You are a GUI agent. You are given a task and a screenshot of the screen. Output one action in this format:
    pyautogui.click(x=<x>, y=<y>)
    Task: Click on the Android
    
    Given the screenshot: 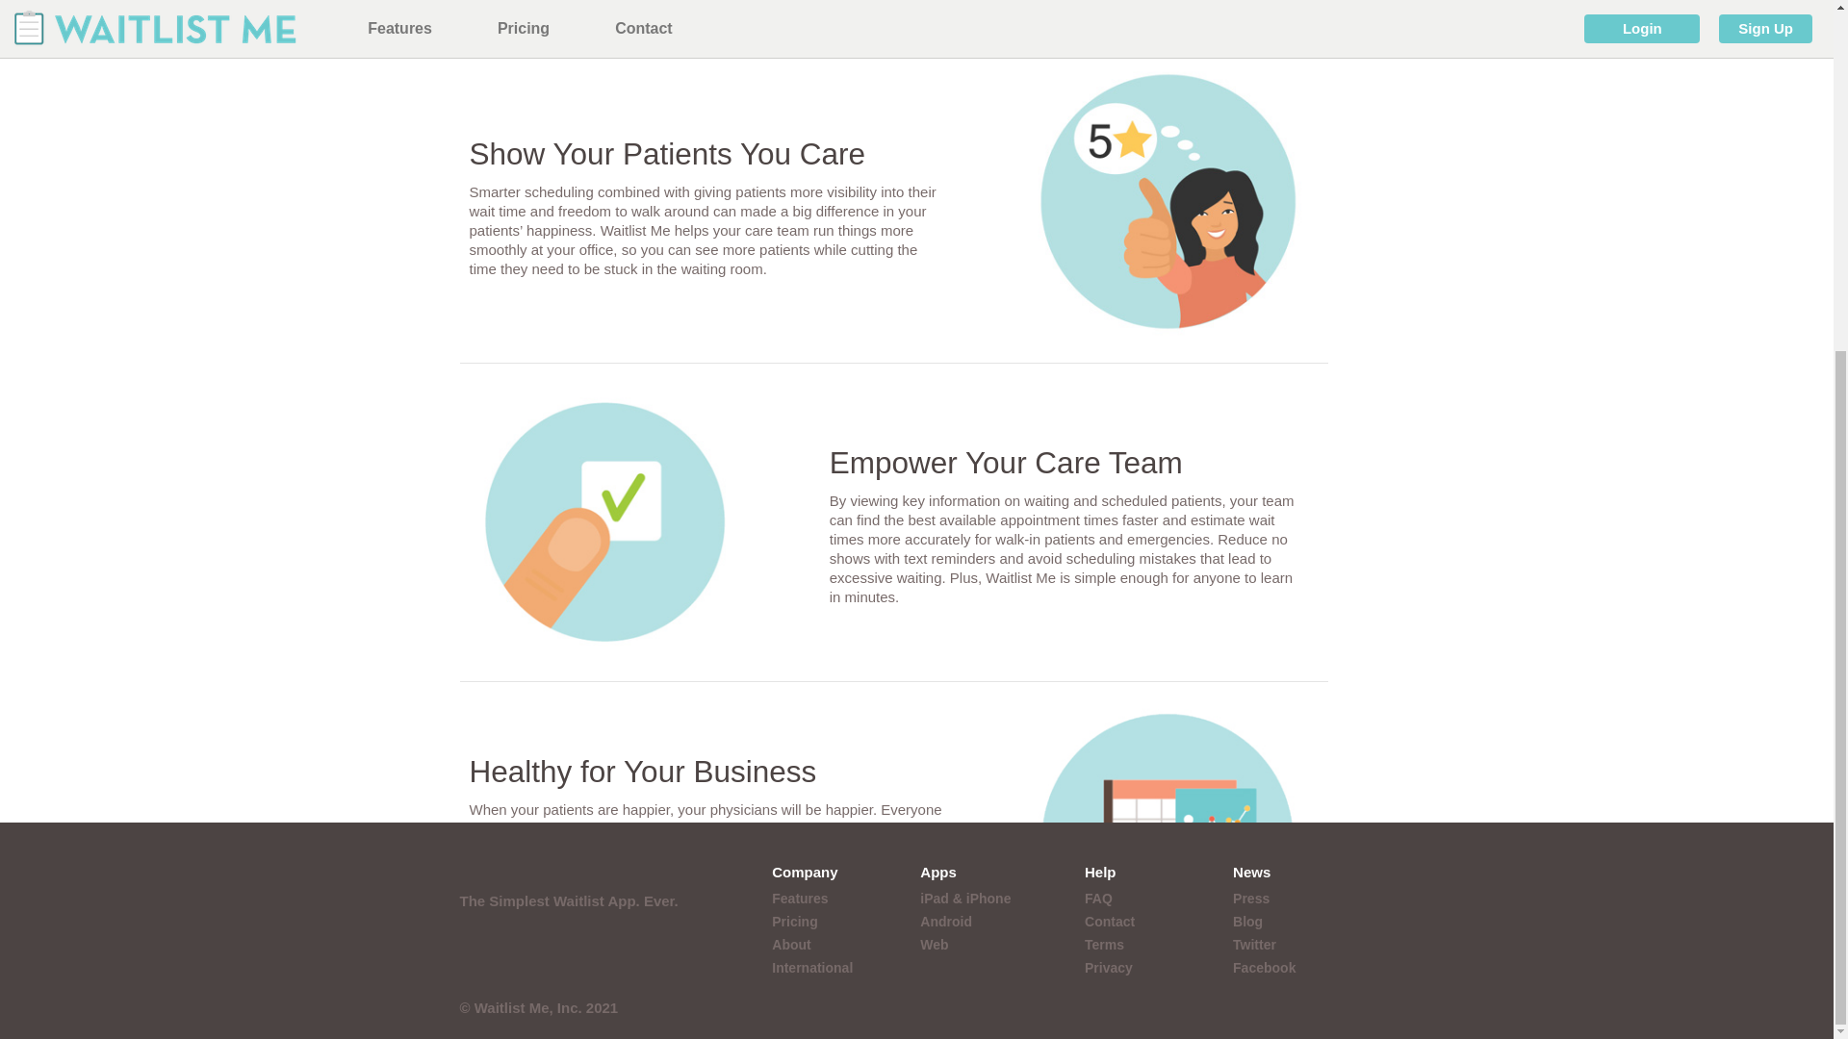 What is the action you would take?
    pyautogui.click(x=945, y=401)
    